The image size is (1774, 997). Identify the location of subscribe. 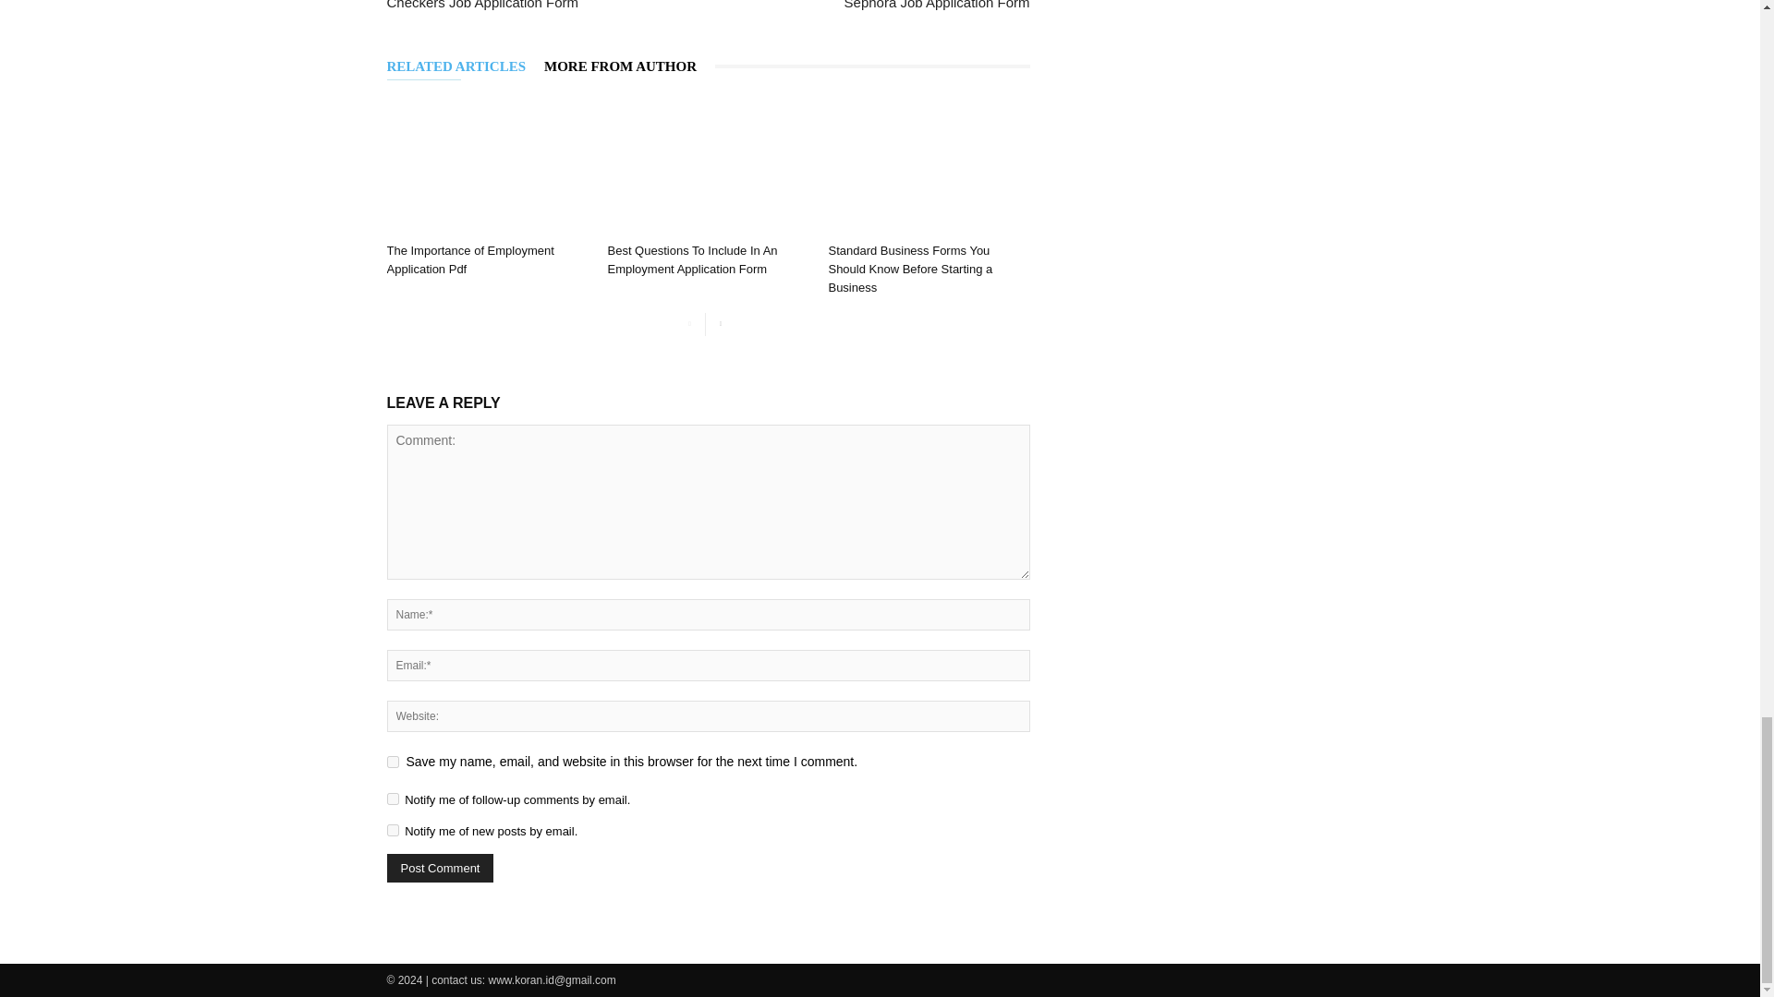
(392, 831).